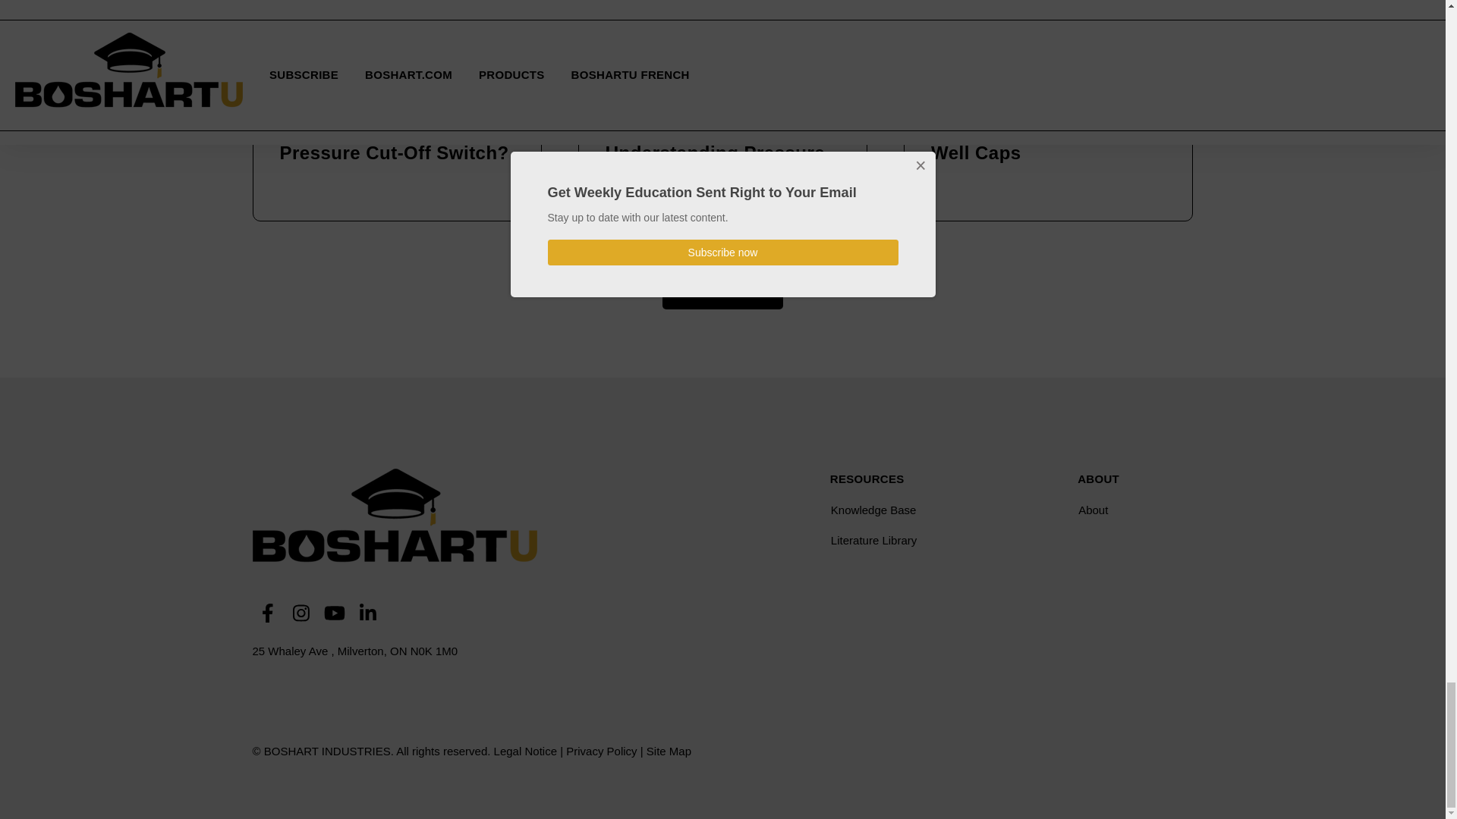  I want to click on Privacy Policy, so click(601, 751).